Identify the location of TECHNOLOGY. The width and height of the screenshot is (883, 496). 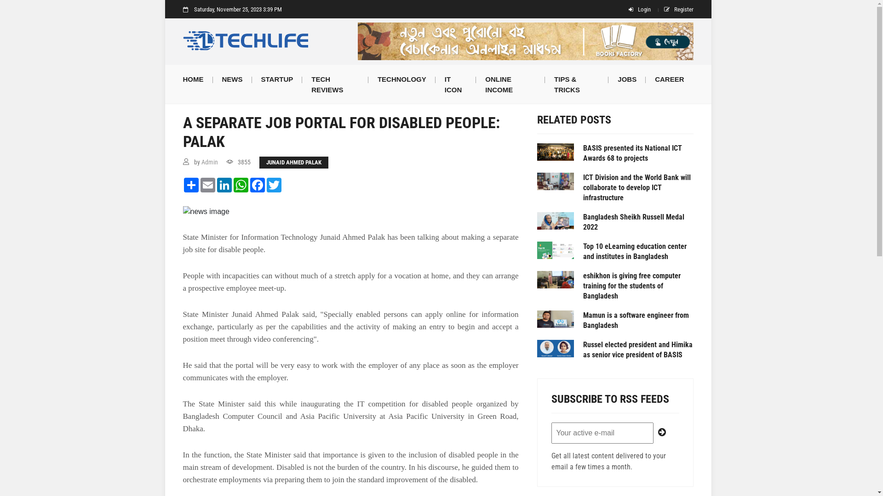
(402, 79).